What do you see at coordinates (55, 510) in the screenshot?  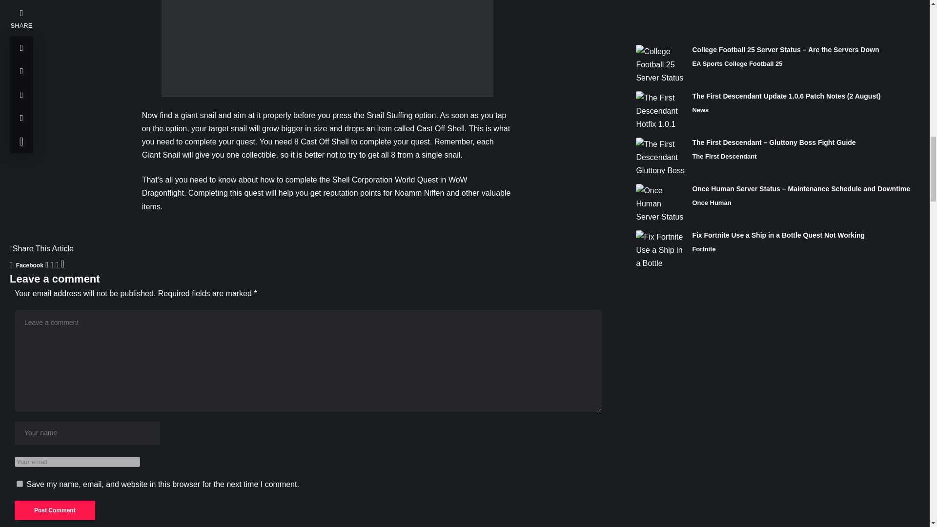 I see `Post Comment` at bounding box center [55, 510].